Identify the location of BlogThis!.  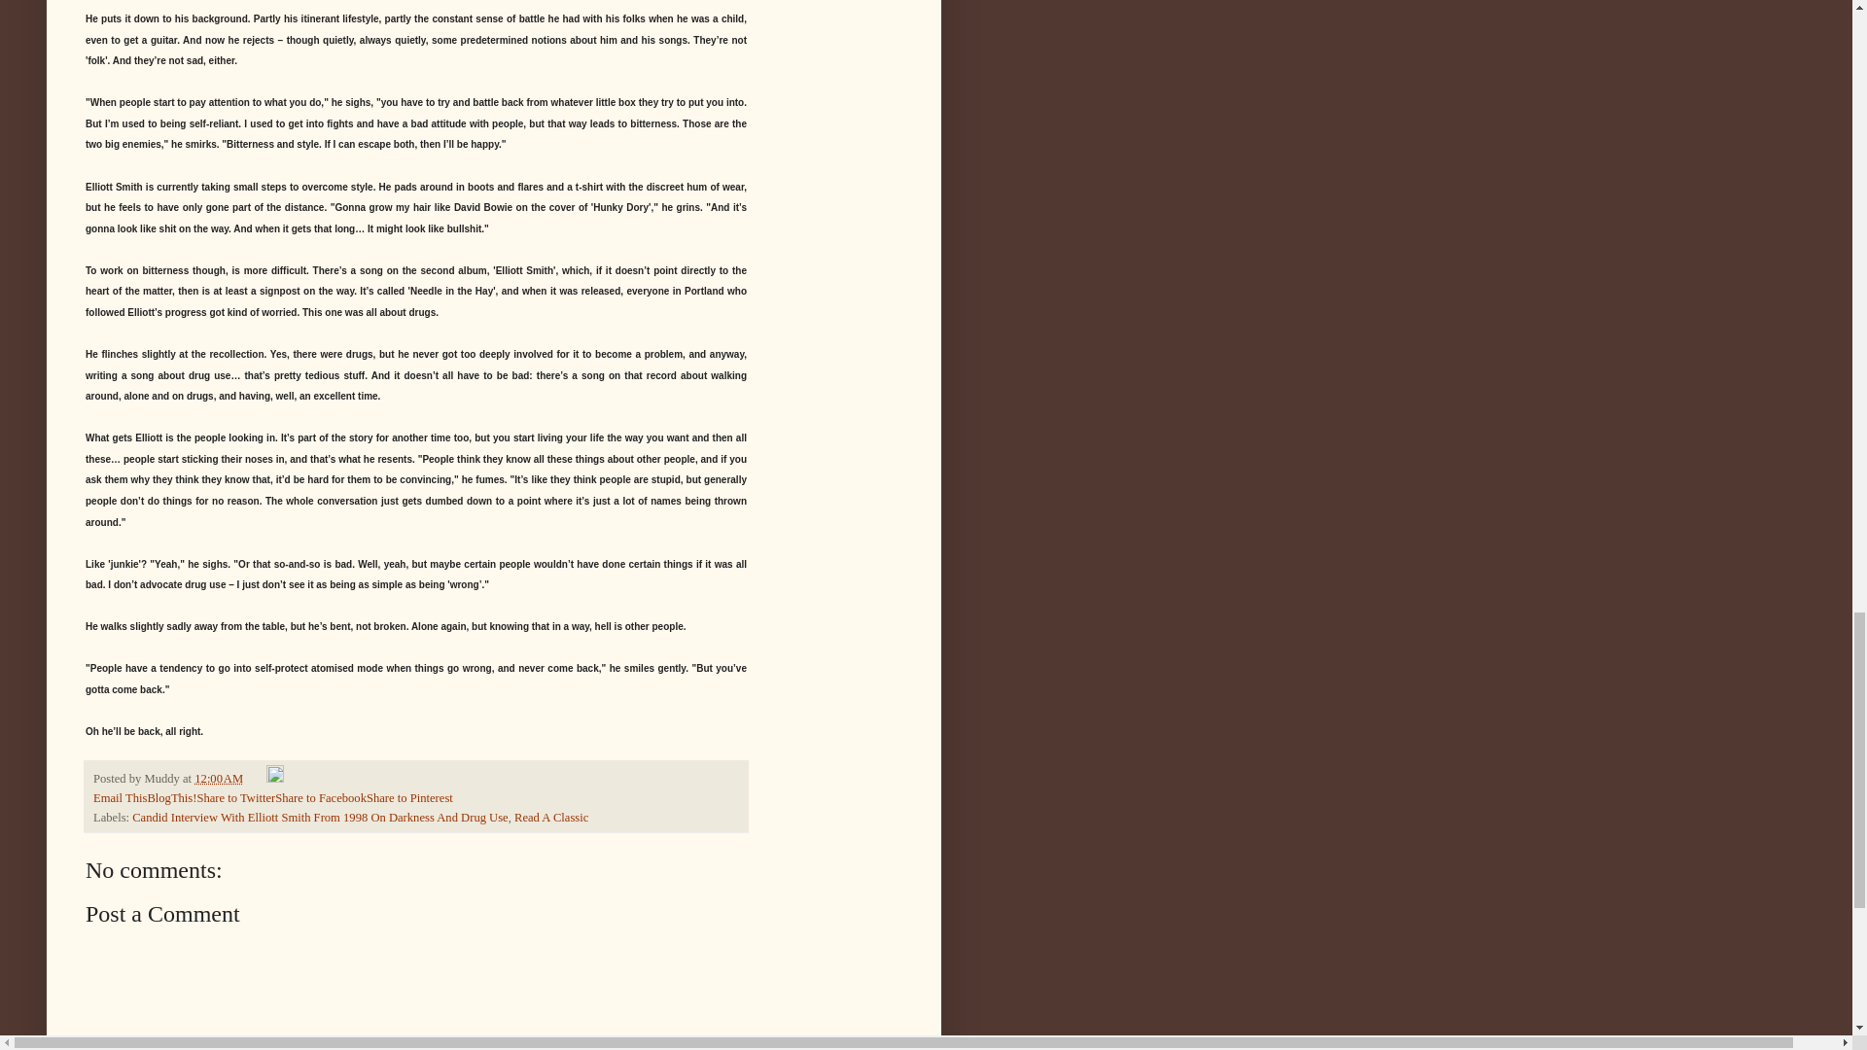
(171, 798).